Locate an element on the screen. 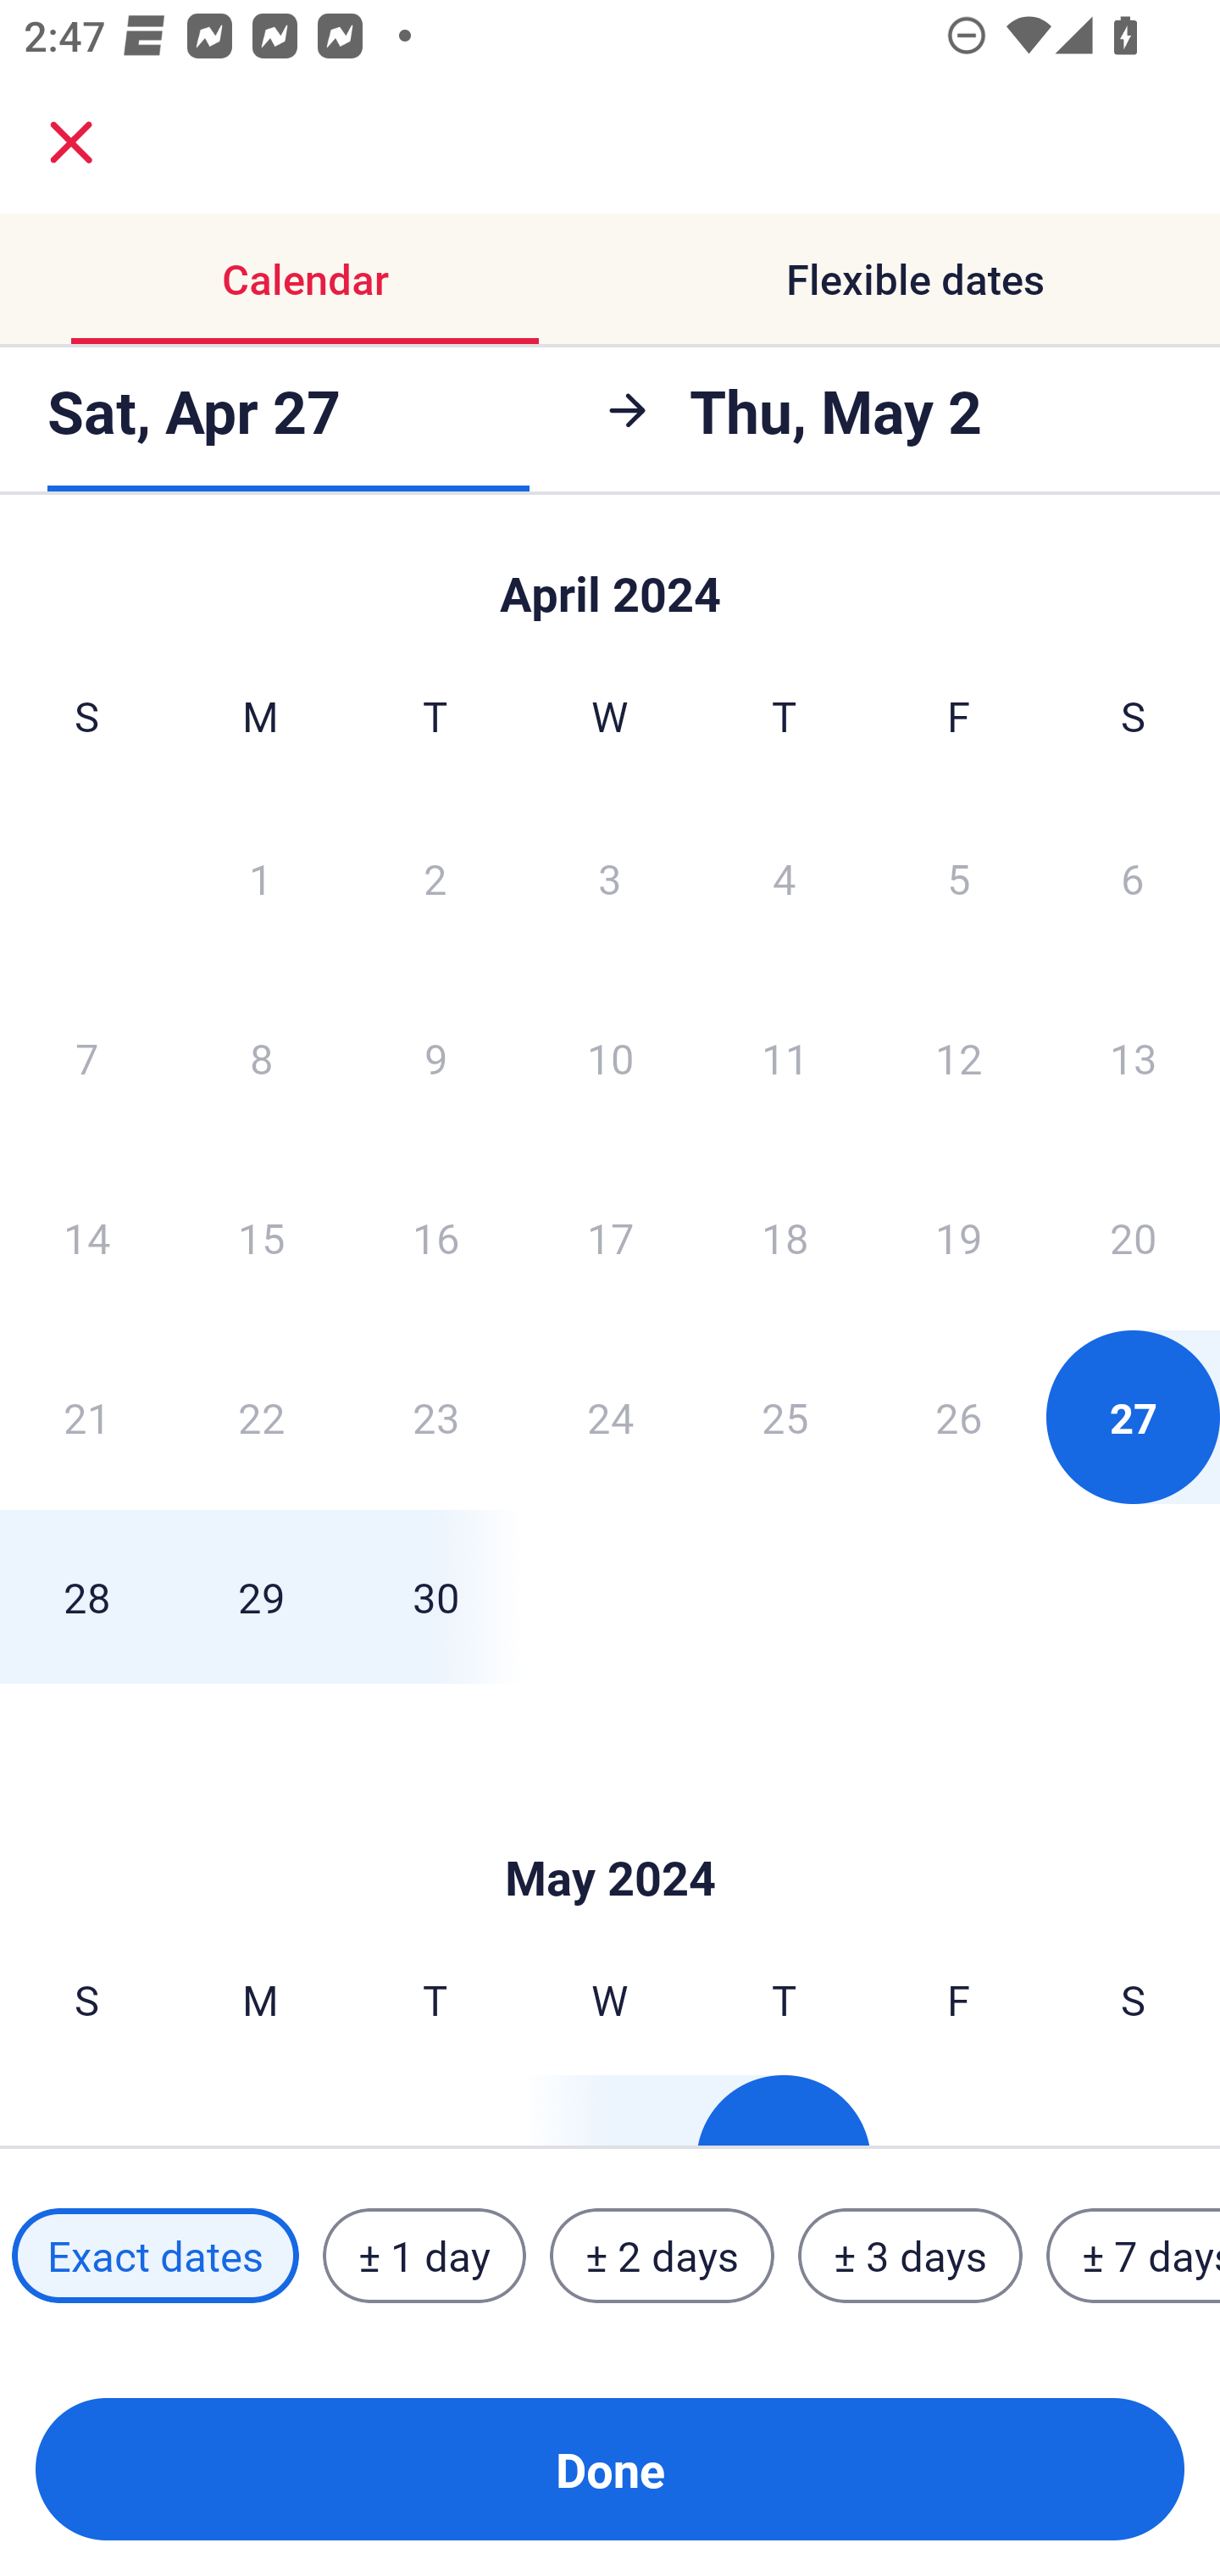 Image resolution: width=1220 pixels, height=2576 pixels. 4 Thursday, April 4, 2024 is located at coordinates (785, 878).